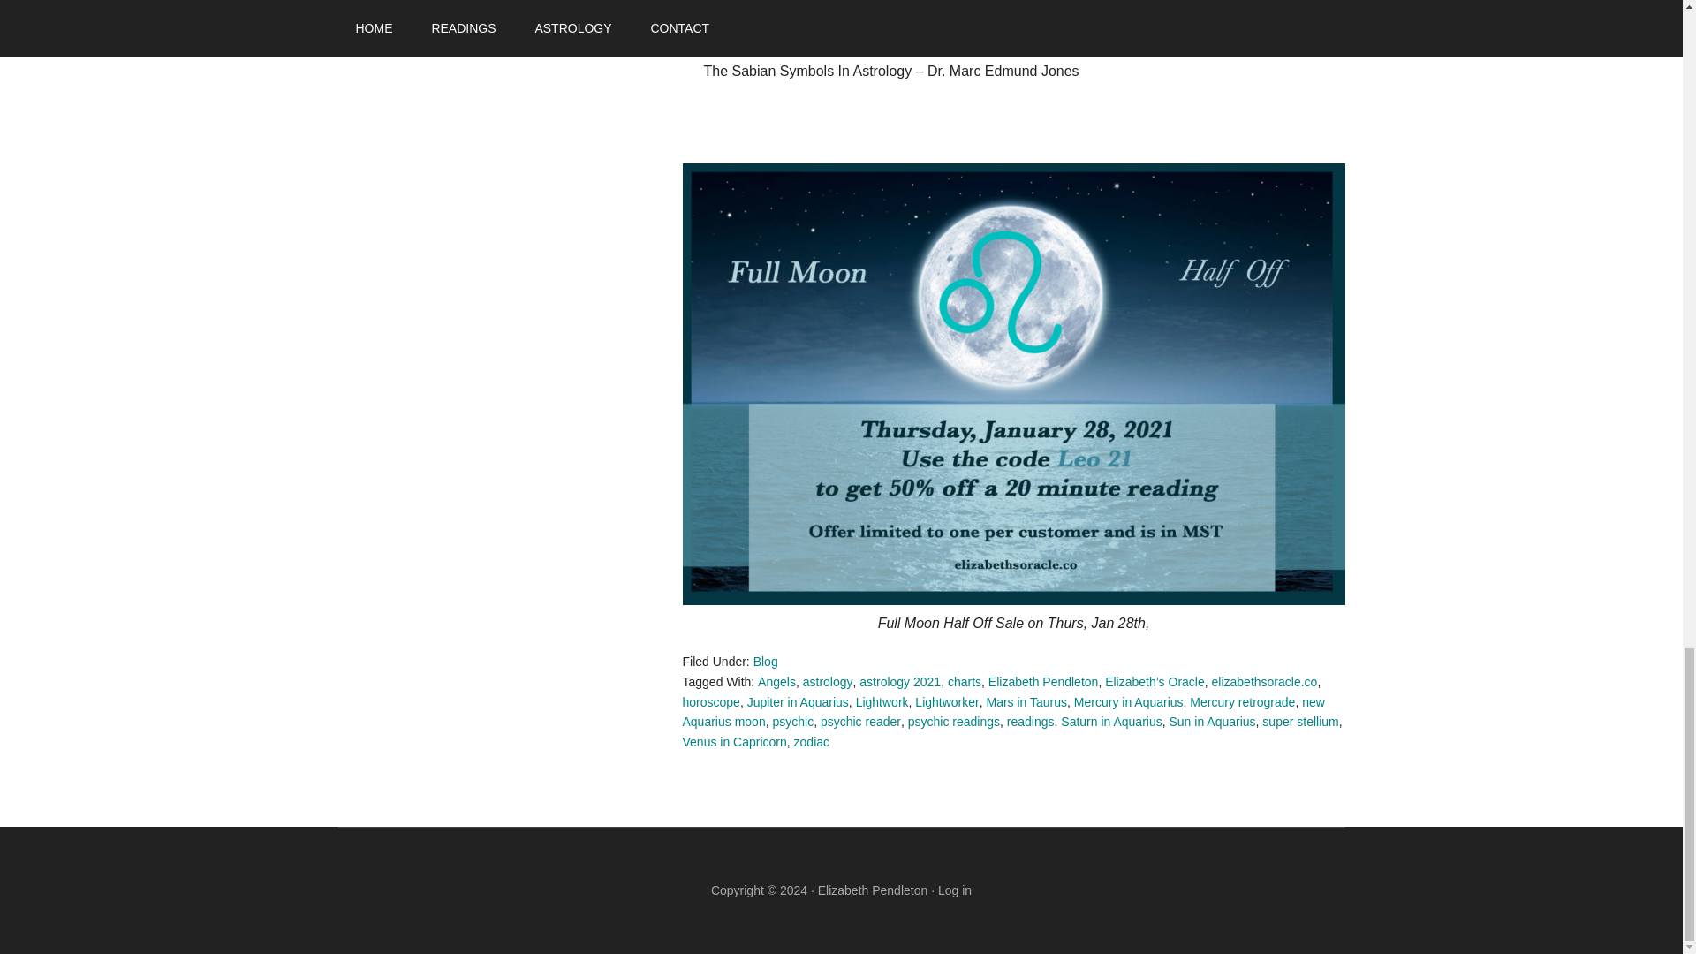 This screenshot has width=1696, height=954. Describe the element at coordinates (1129, 702) in the screenshot. I see `Mercury in Aquarius` at that location.